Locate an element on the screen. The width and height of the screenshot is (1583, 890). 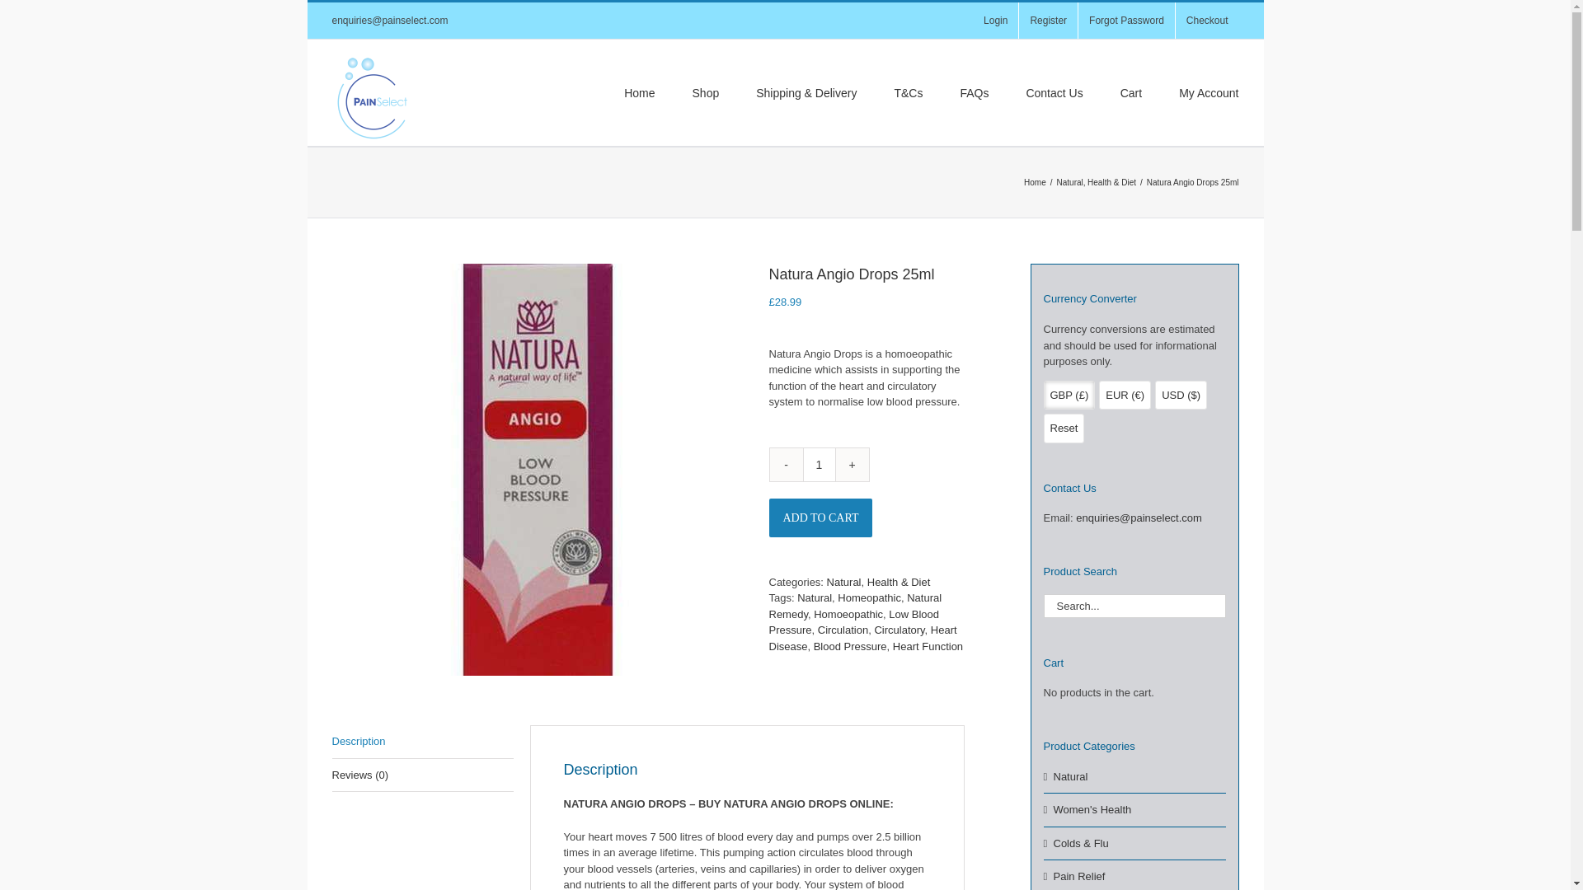
Log In is located at coordinates (1285, 253).